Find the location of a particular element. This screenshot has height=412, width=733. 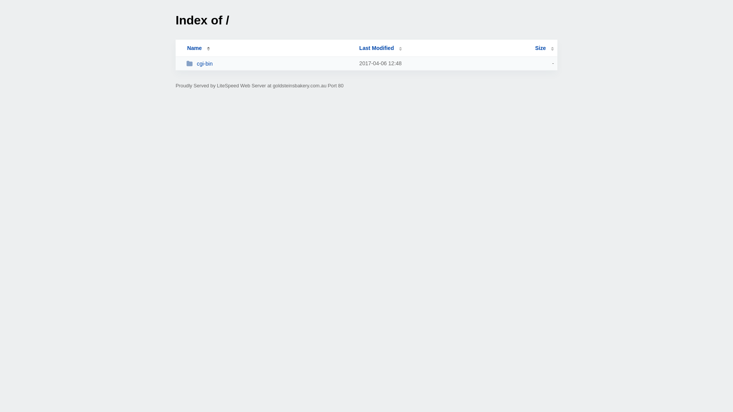

cgi-bin is located at coordinates (270, 63).